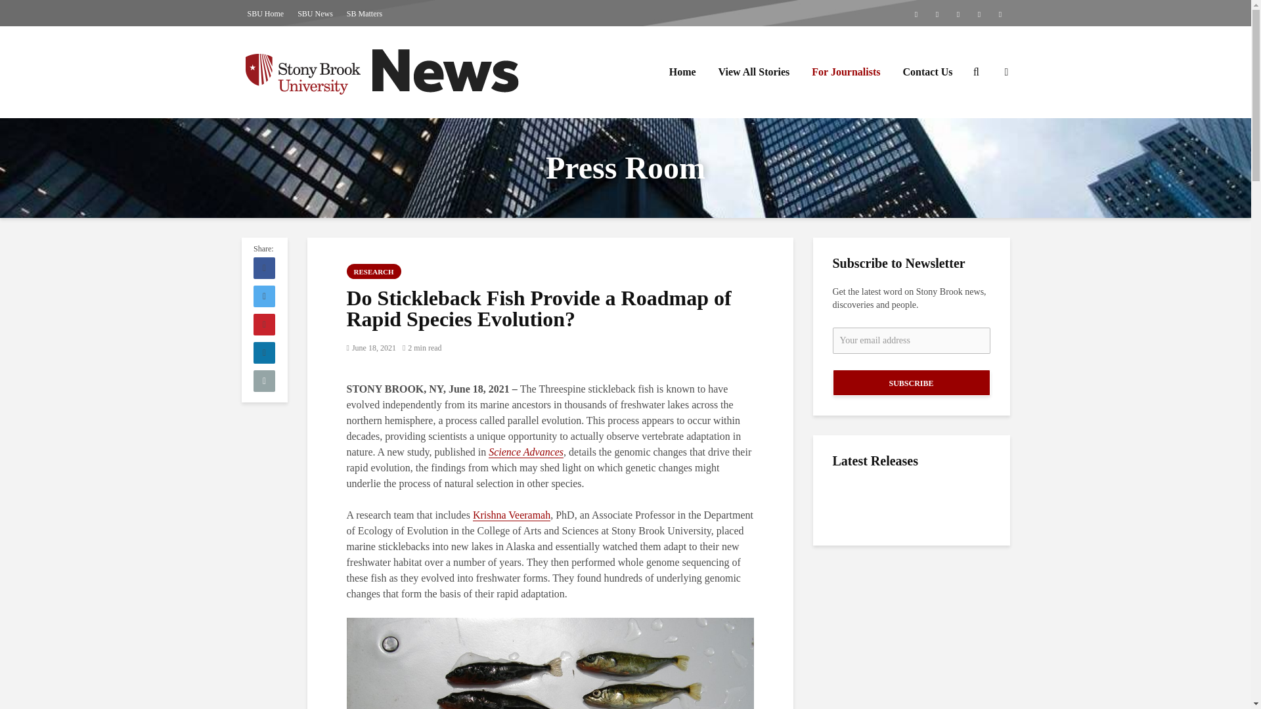 Image resolution: width=1261 pixels, height=709 pixels. What do you see at coordinates (364, 13) in the screenshot?
I see `SB Matters` at bounding box center [364, 13].